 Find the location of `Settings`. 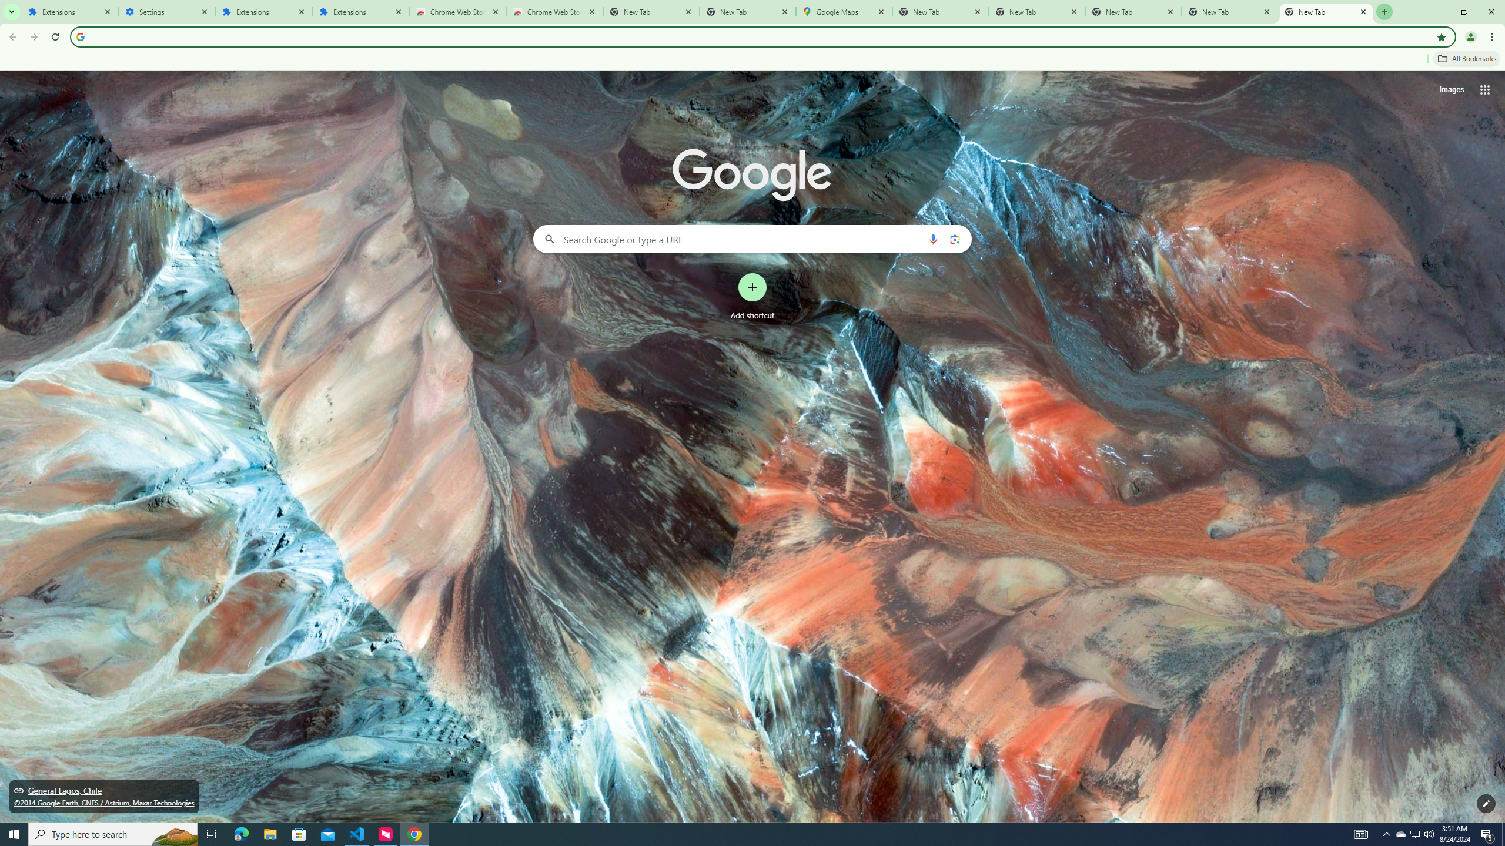

Settings is located at coordinates (167, 12).